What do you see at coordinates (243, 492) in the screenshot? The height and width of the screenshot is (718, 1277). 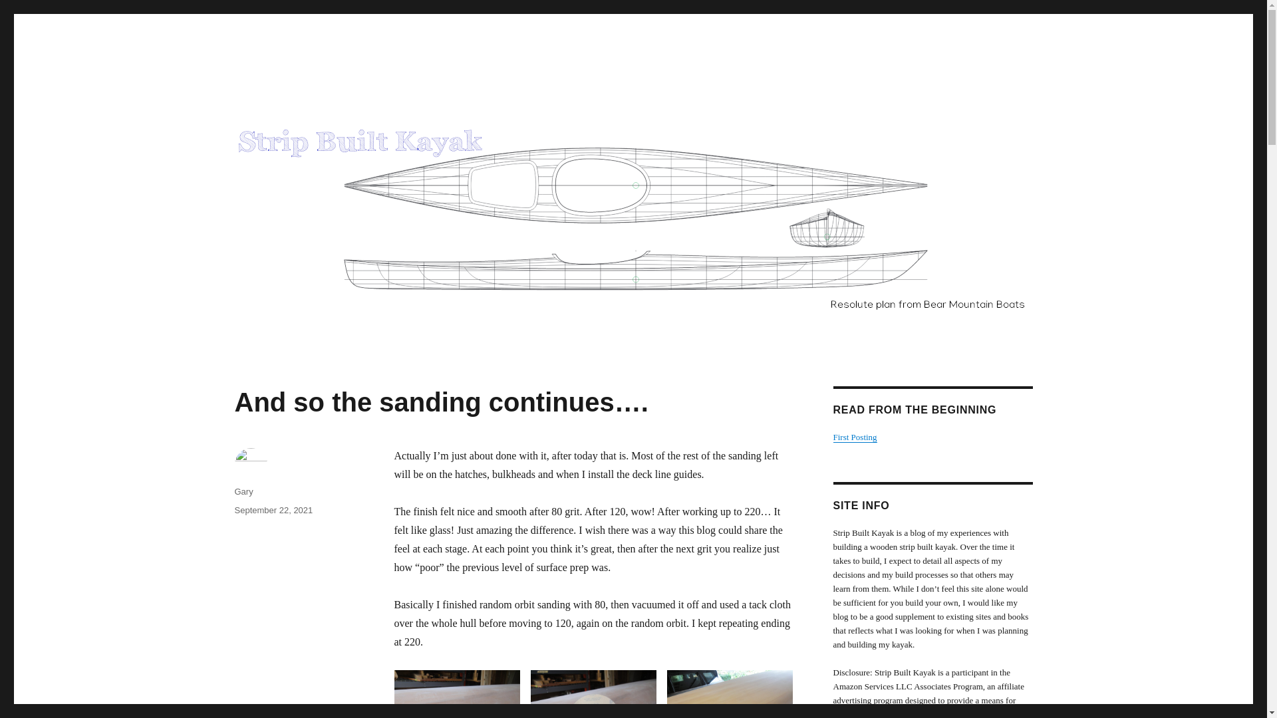 I see `Gary` at bounding box center [243, 492].